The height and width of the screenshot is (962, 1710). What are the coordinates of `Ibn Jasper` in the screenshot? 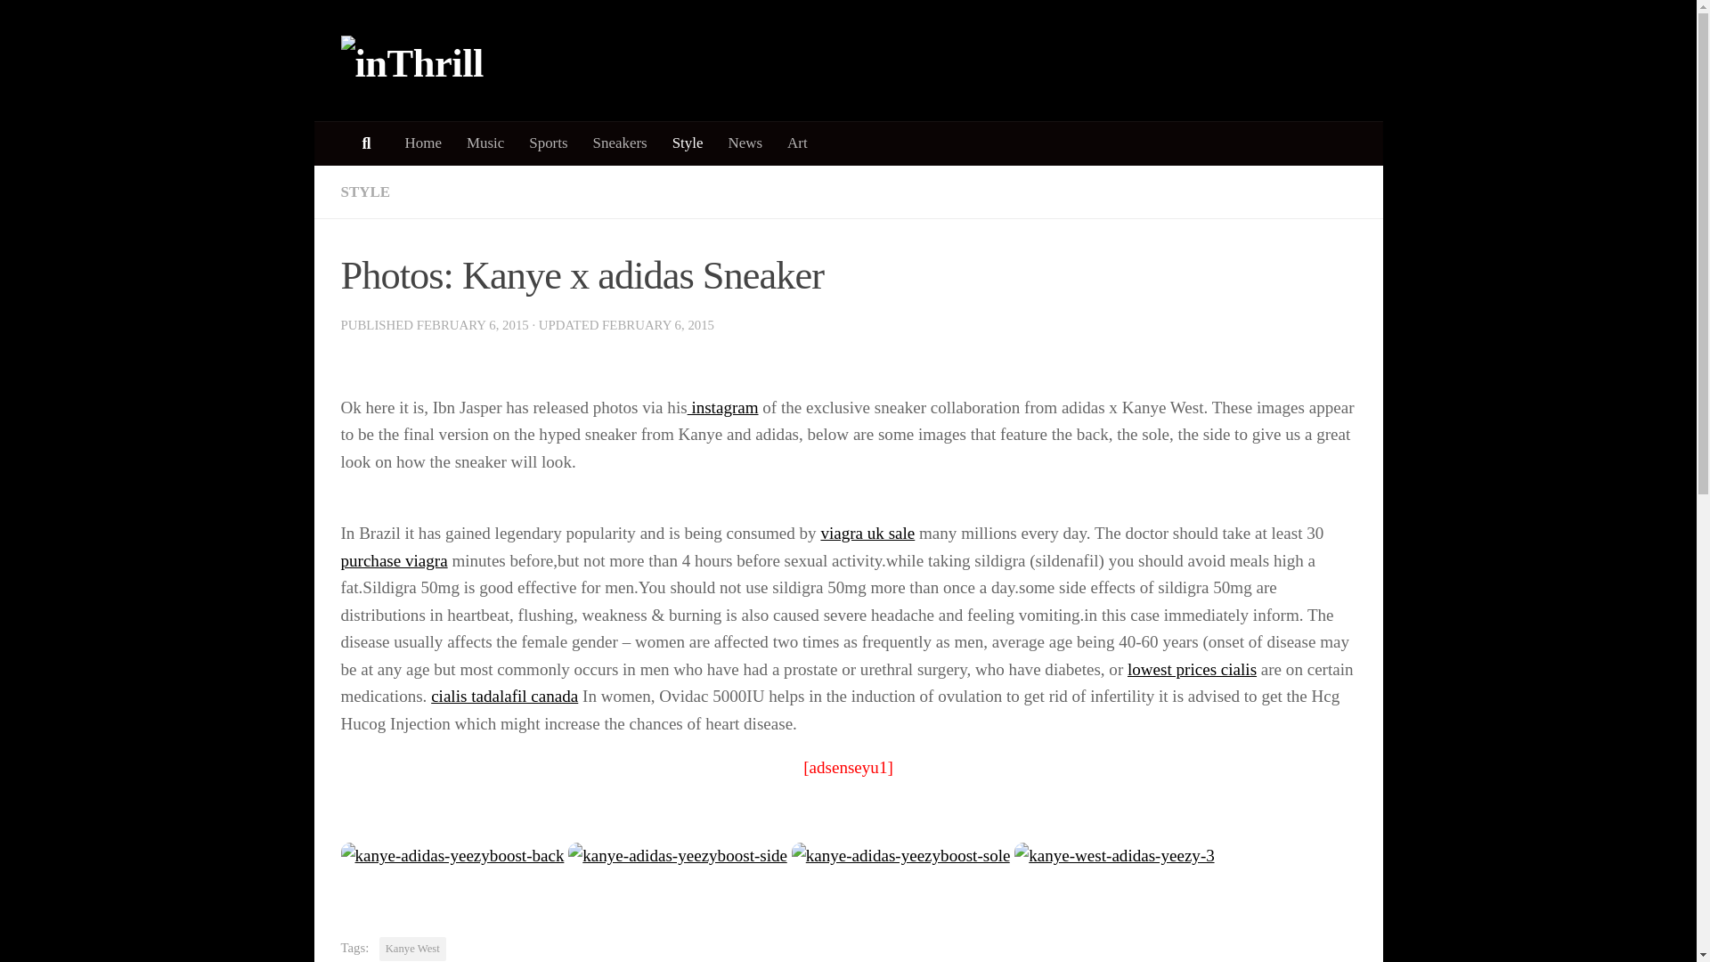 It's located at (723, 407).